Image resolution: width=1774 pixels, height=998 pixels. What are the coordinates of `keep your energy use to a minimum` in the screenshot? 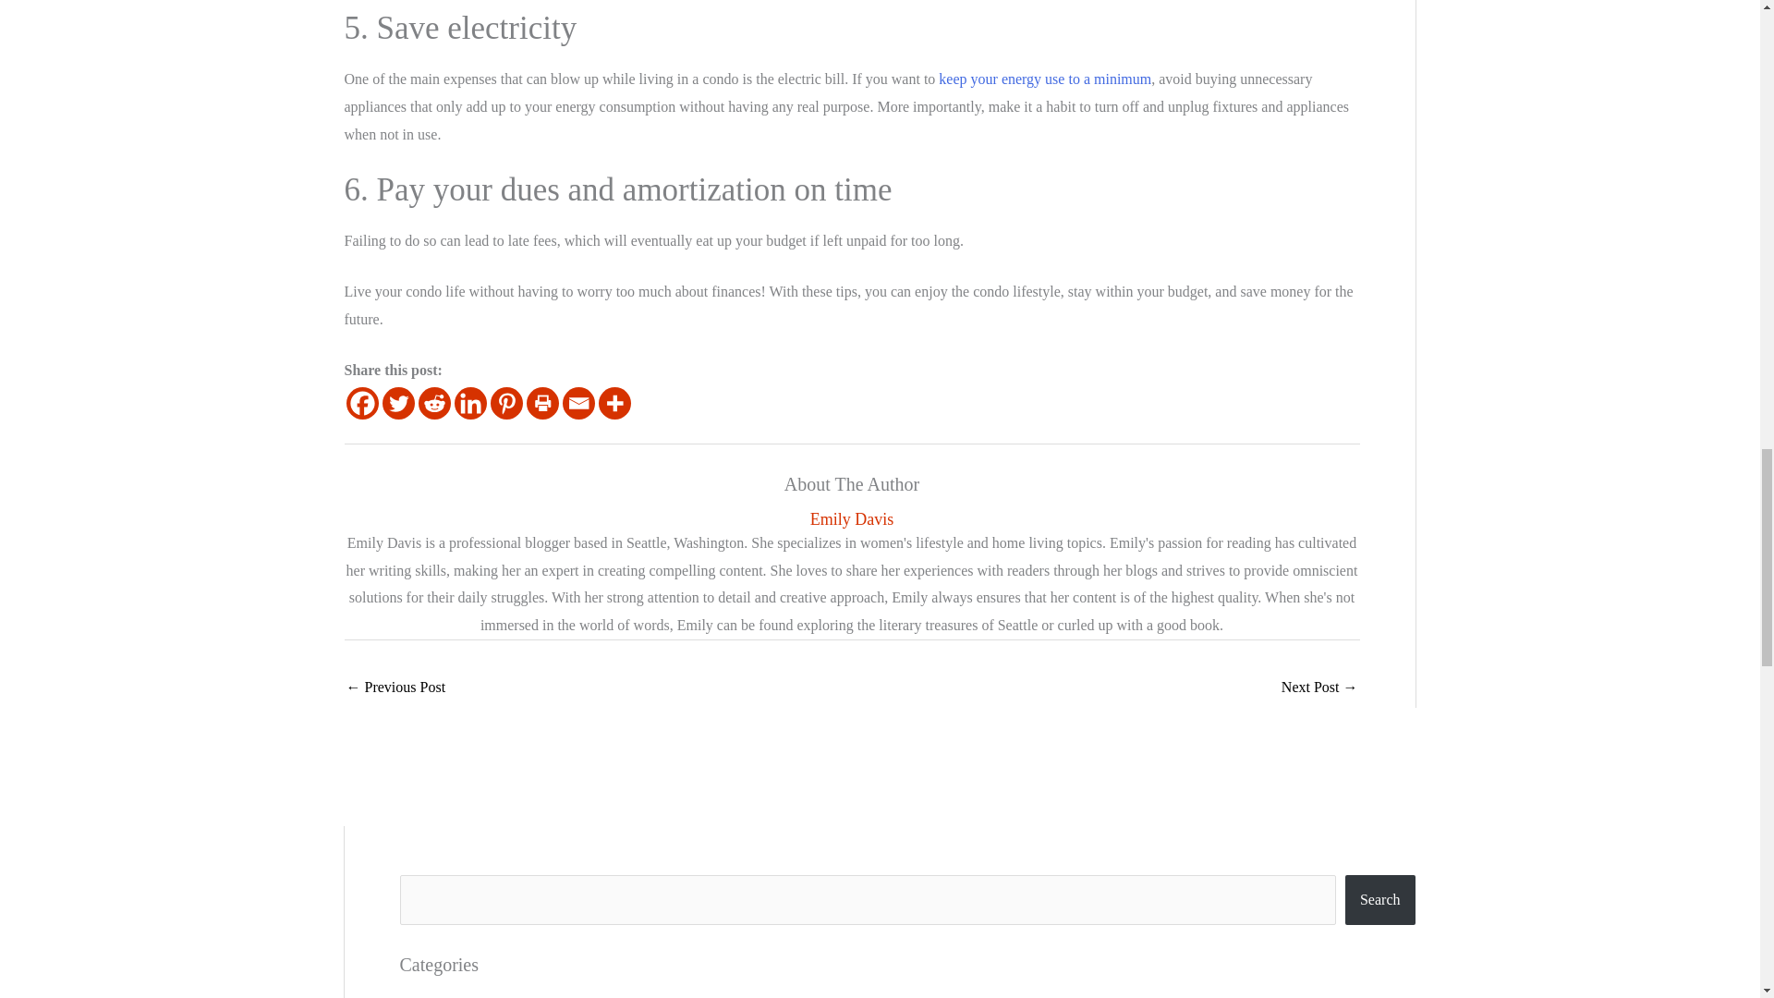 It's located at (1044, 78).